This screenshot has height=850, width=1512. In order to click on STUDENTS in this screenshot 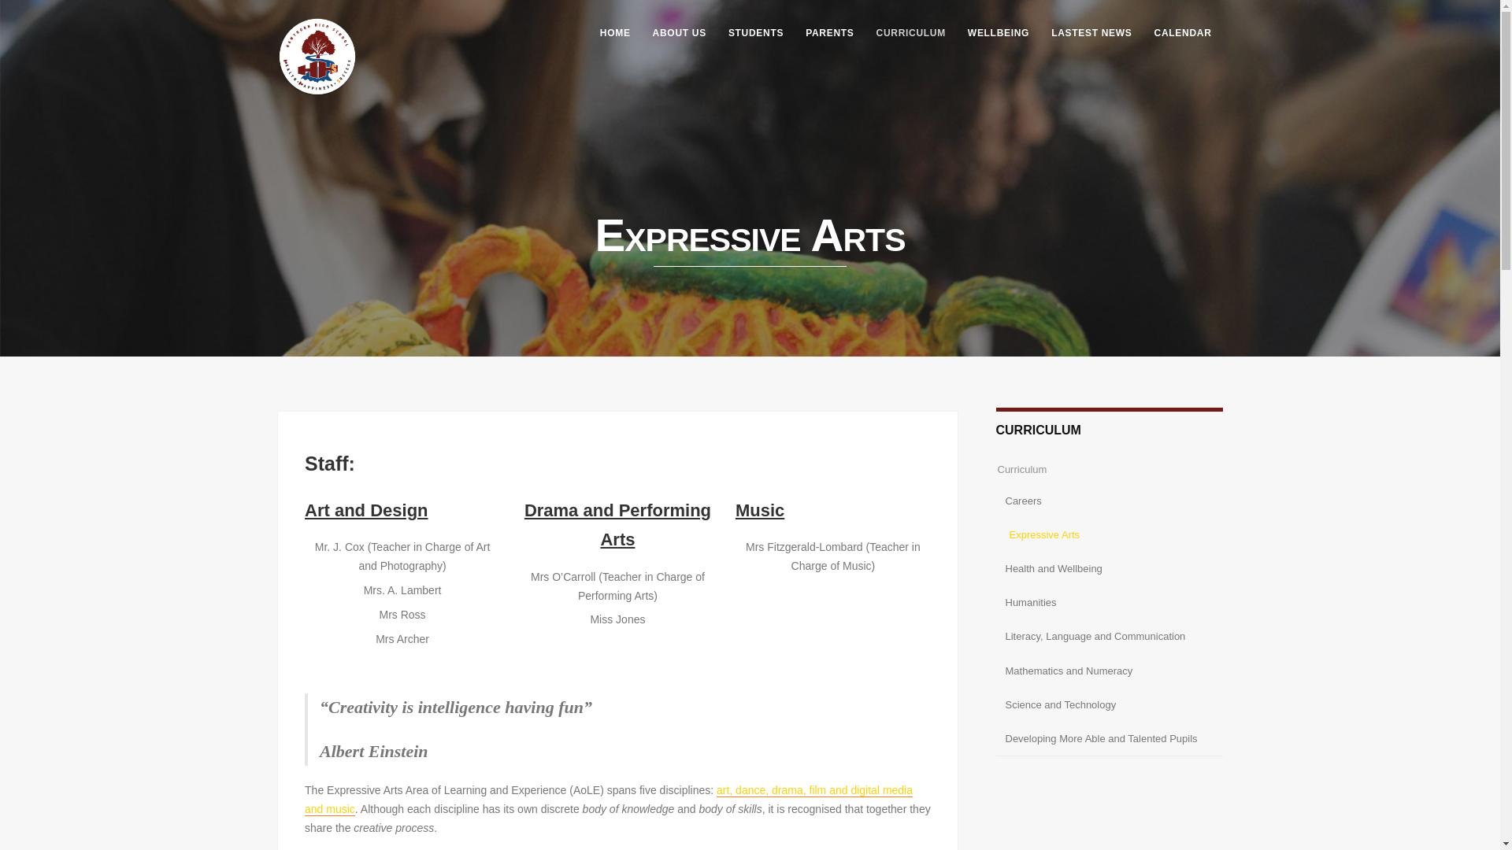, I will do `click(756, 33)`.